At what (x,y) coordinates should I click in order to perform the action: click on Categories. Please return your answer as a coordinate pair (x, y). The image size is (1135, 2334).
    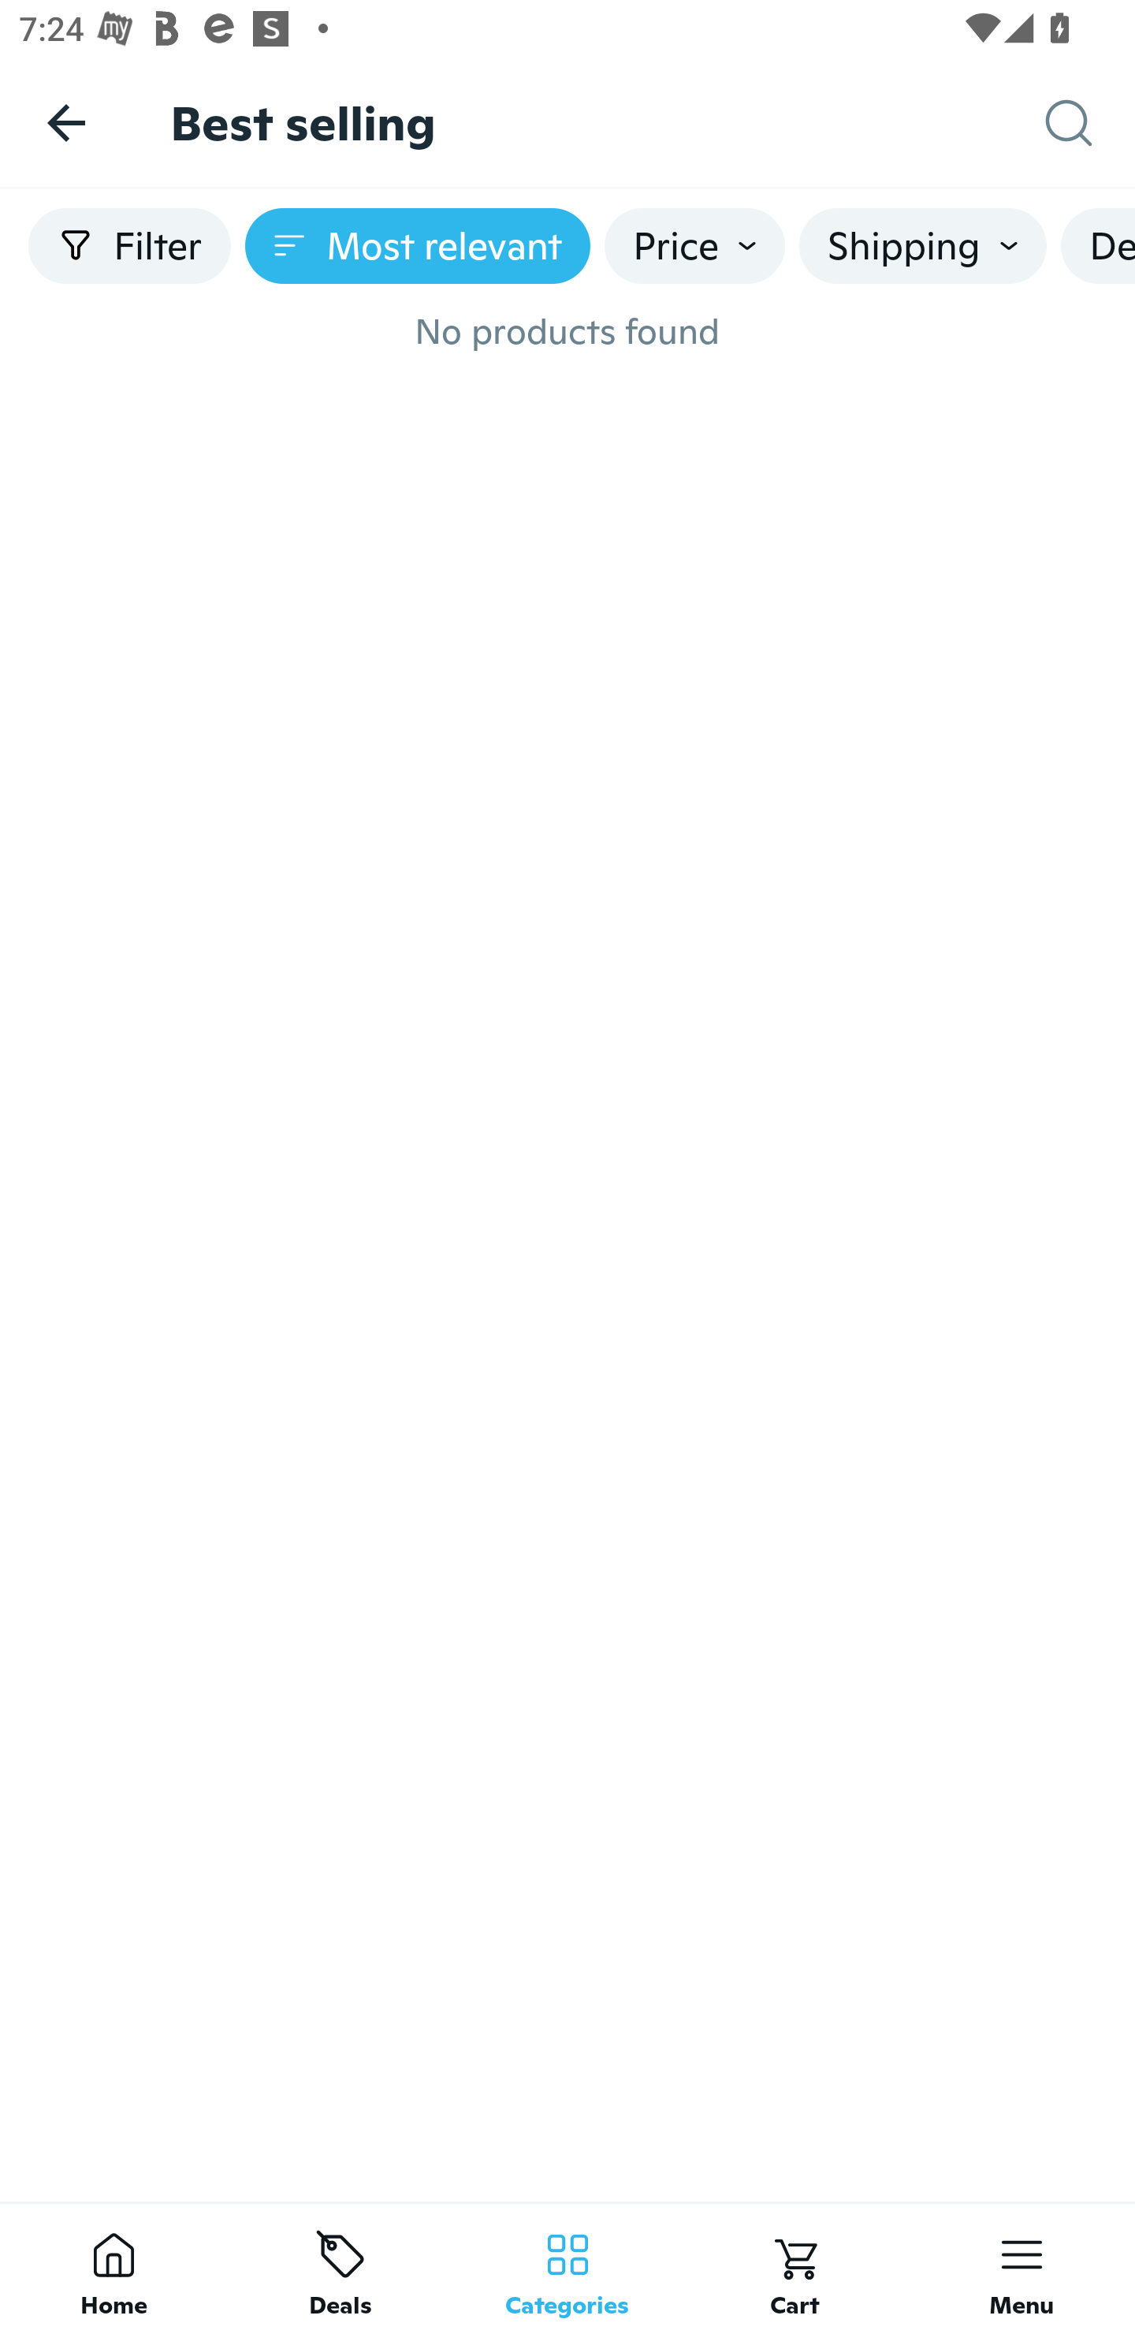
    Looking at the image, I should click on (567, 2268).